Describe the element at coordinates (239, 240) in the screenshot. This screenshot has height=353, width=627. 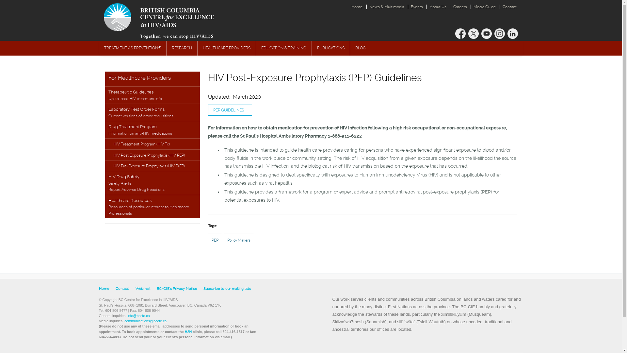
I see `Policy Makers` at that location.